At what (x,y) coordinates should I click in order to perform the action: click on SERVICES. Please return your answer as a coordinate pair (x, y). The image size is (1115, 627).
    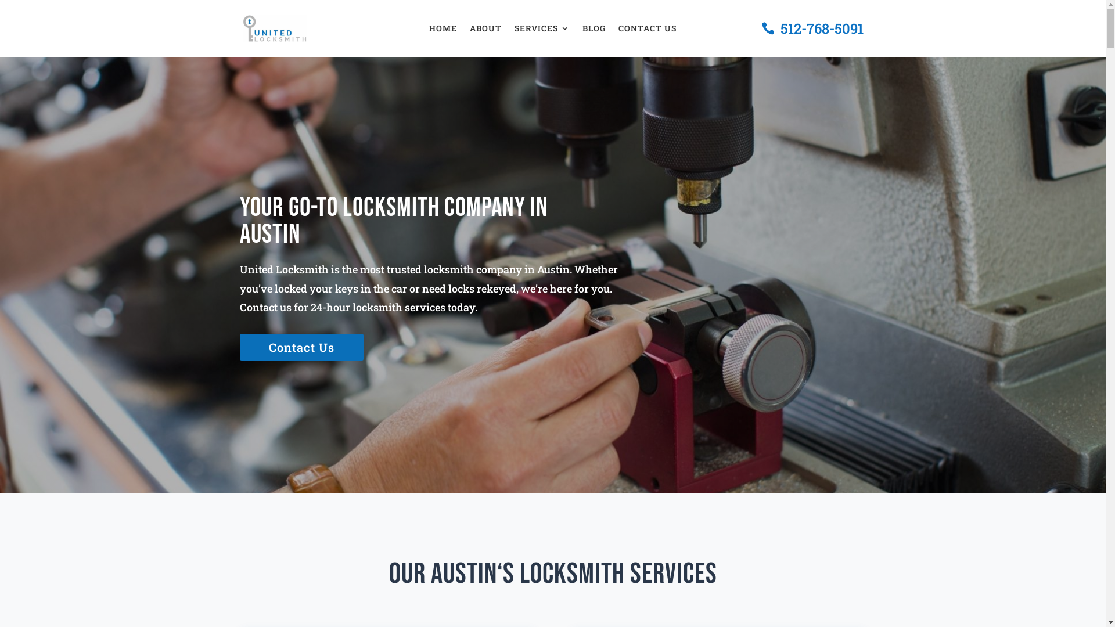
    Looking at the image, I should click on (542, 31).